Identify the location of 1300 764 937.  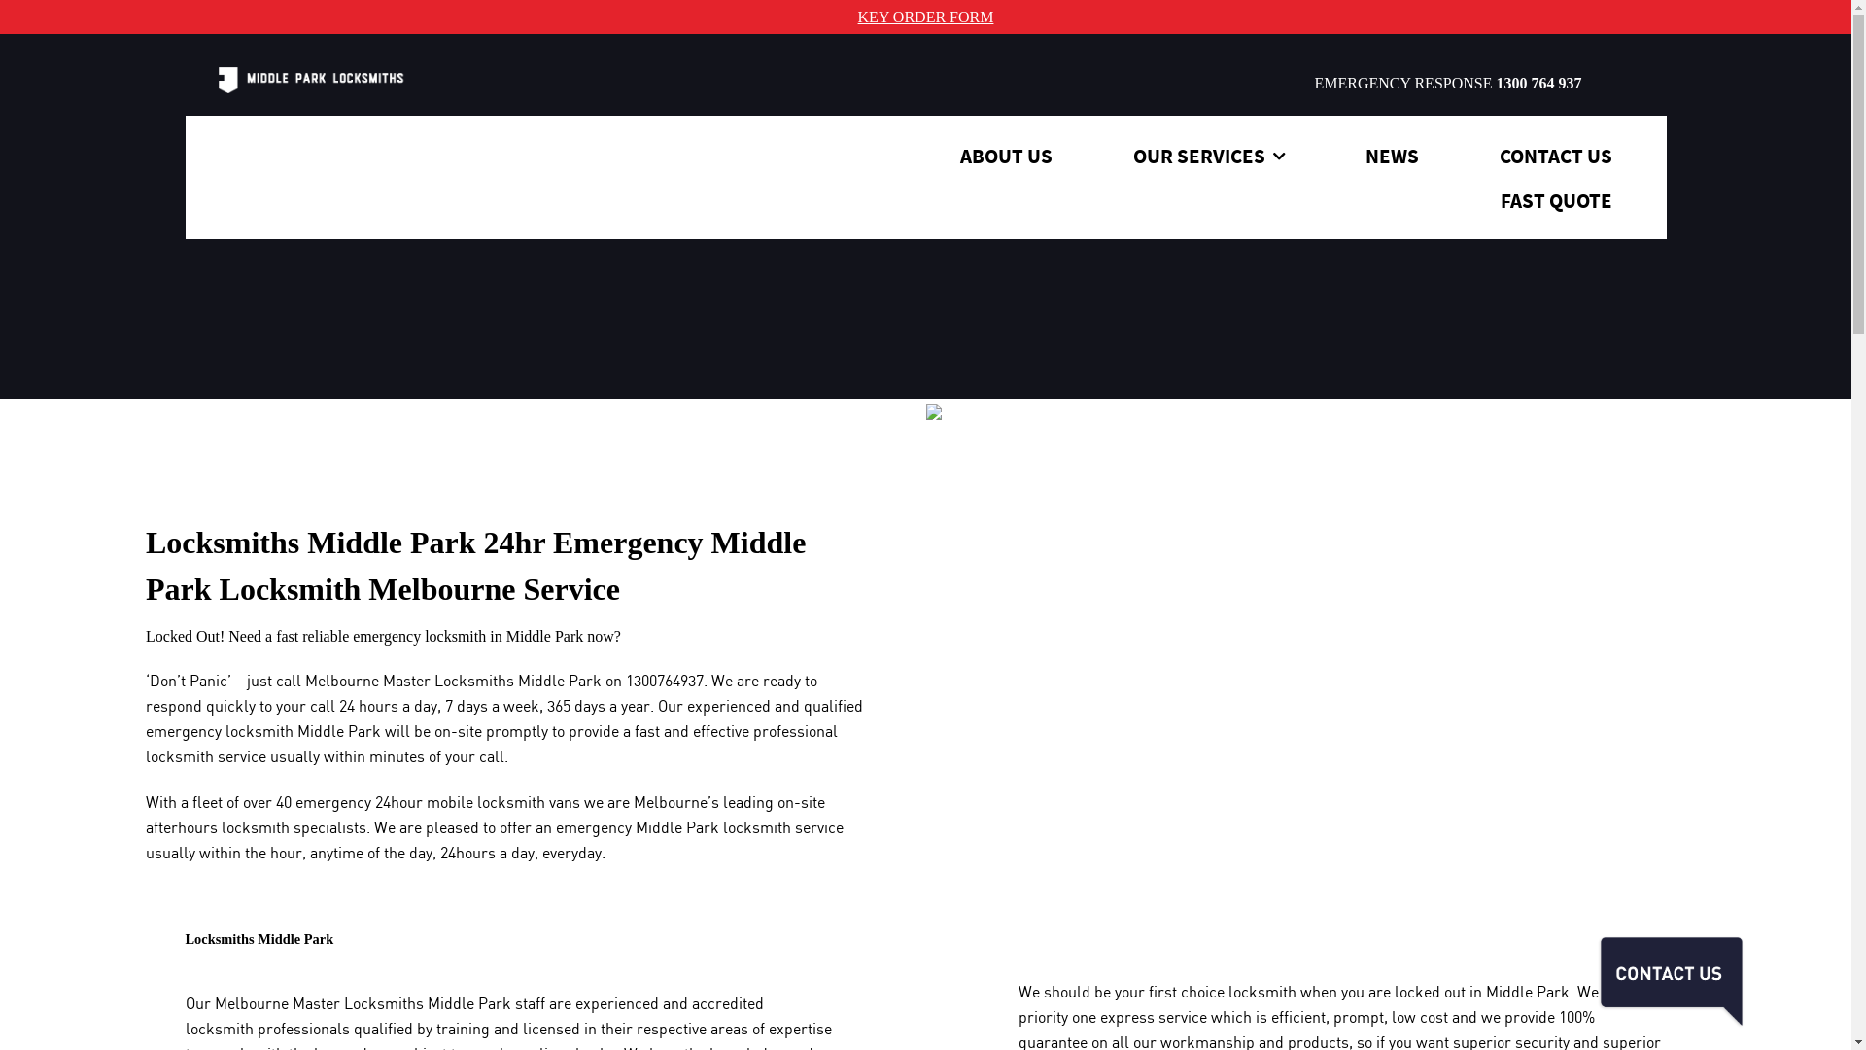
(1538, 84).